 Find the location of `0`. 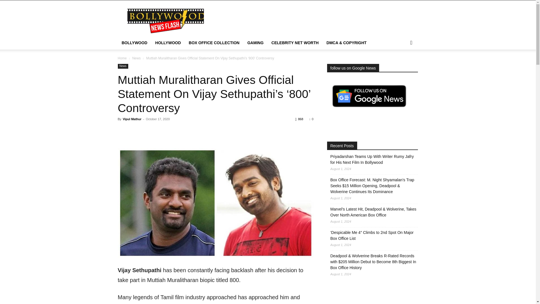

0 is located at coordinates (311, 119).